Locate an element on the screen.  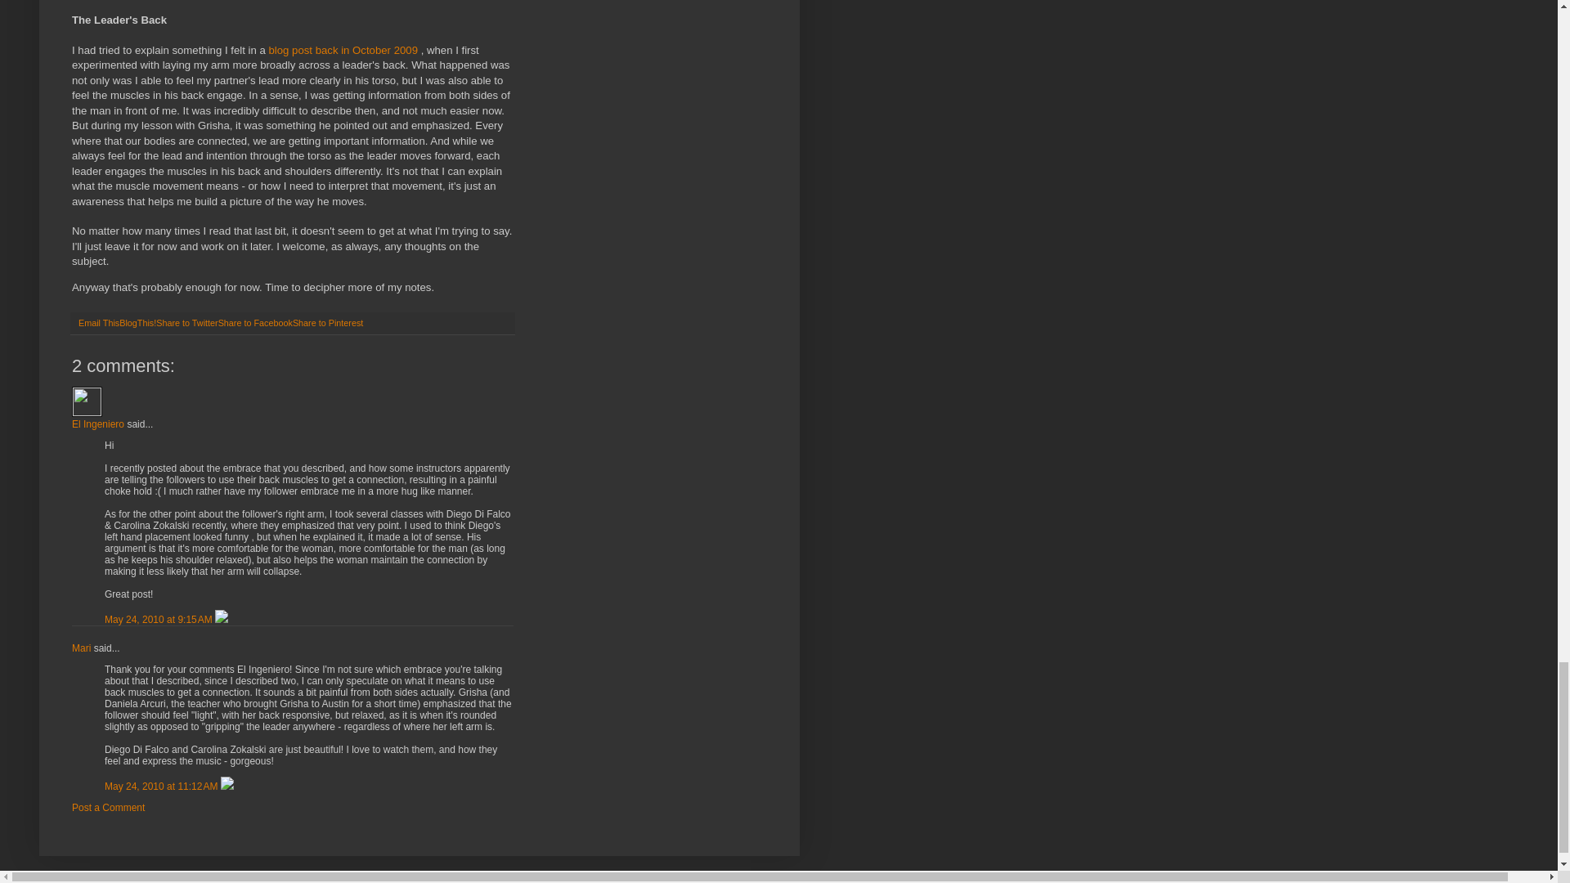
comment permalink is located at coordinates (160, 619).